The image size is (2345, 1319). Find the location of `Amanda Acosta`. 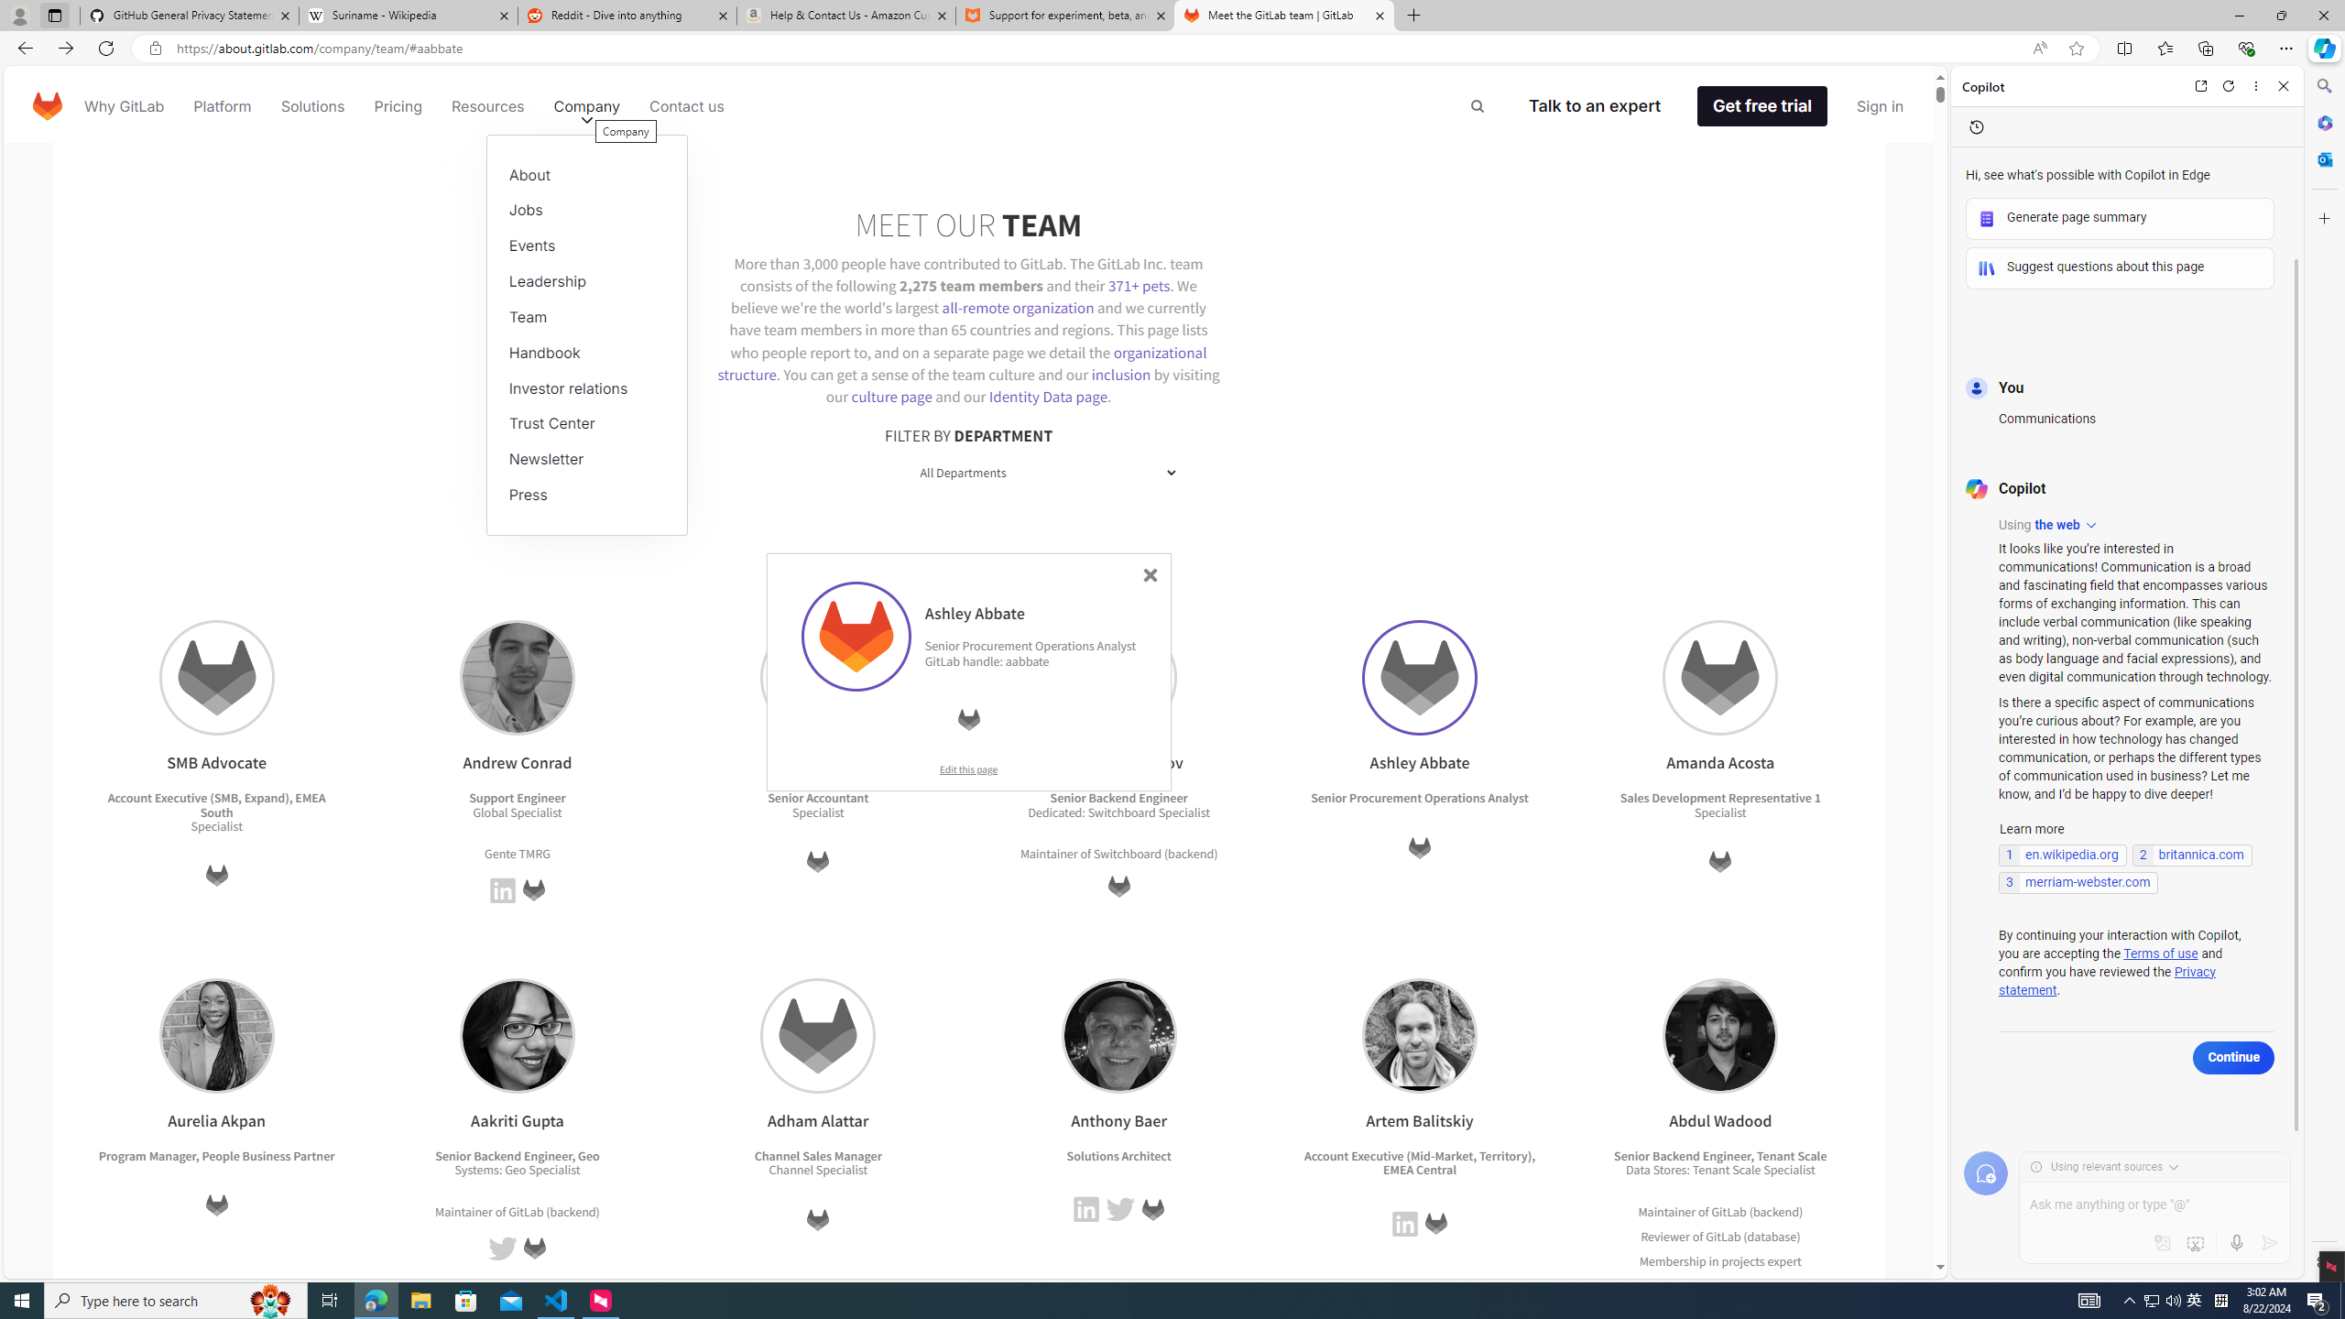

Amanda Acosta is located at coordinates (1719, 678).